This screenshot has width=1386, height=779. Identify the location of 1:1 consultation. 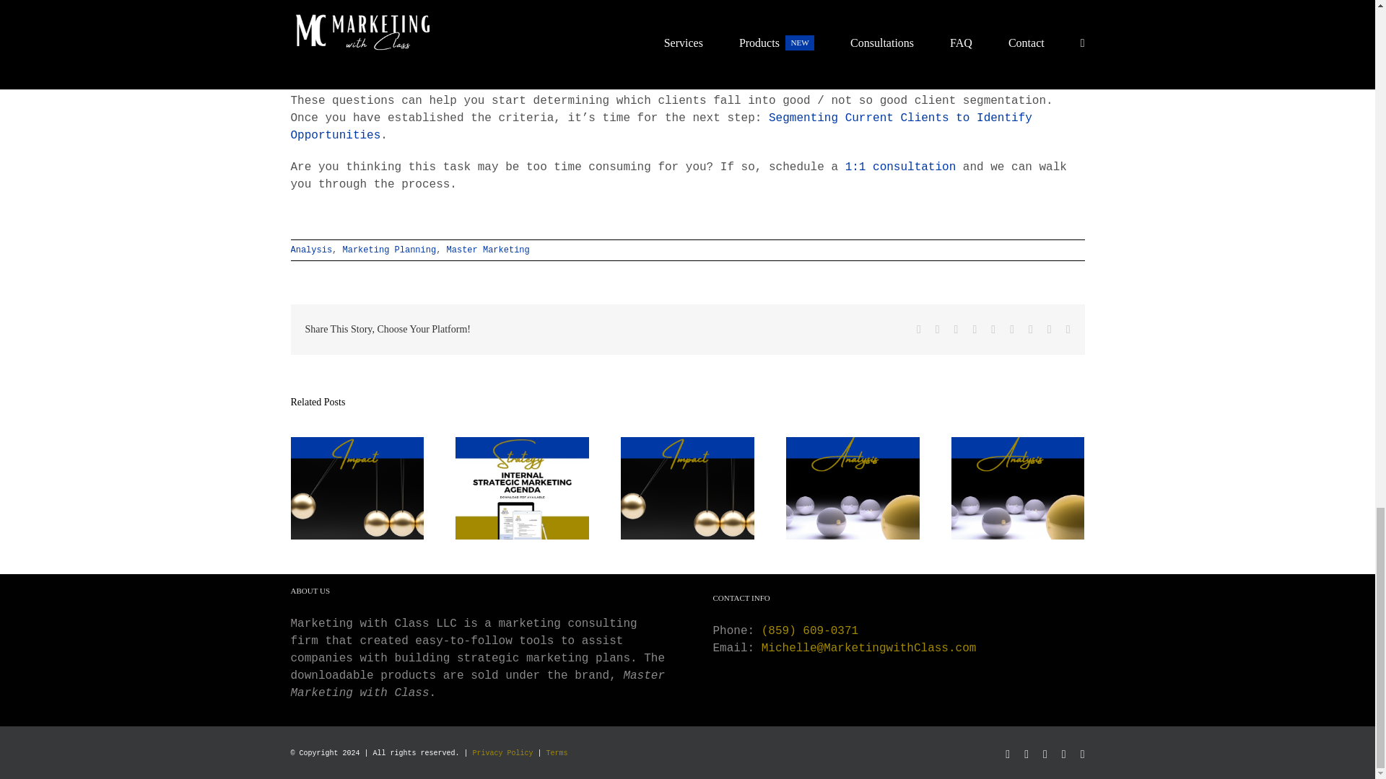
(901, 167).